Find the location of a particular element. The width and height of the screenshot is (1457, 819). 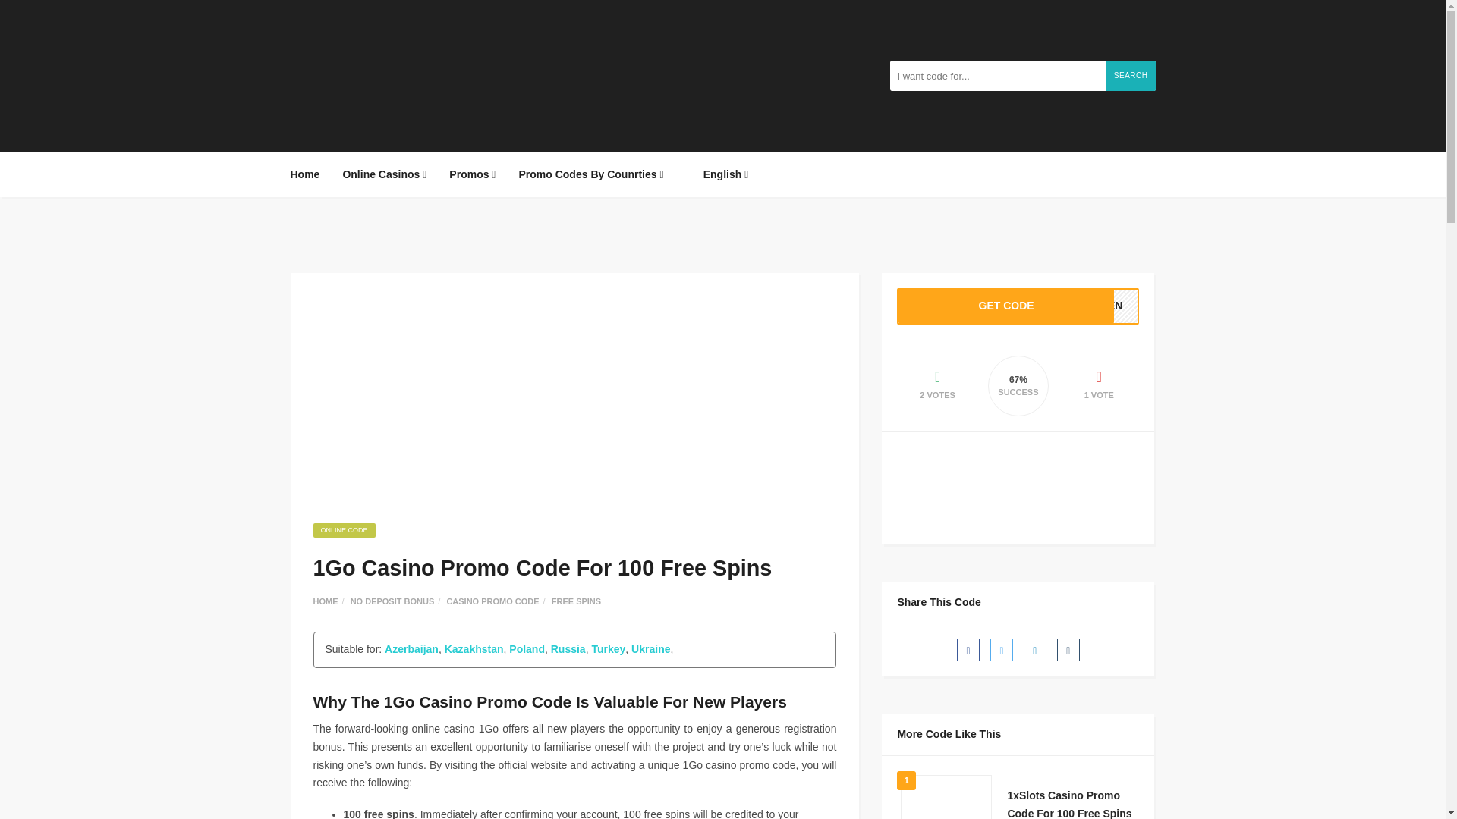

Home is located at coordinates (310, 174).